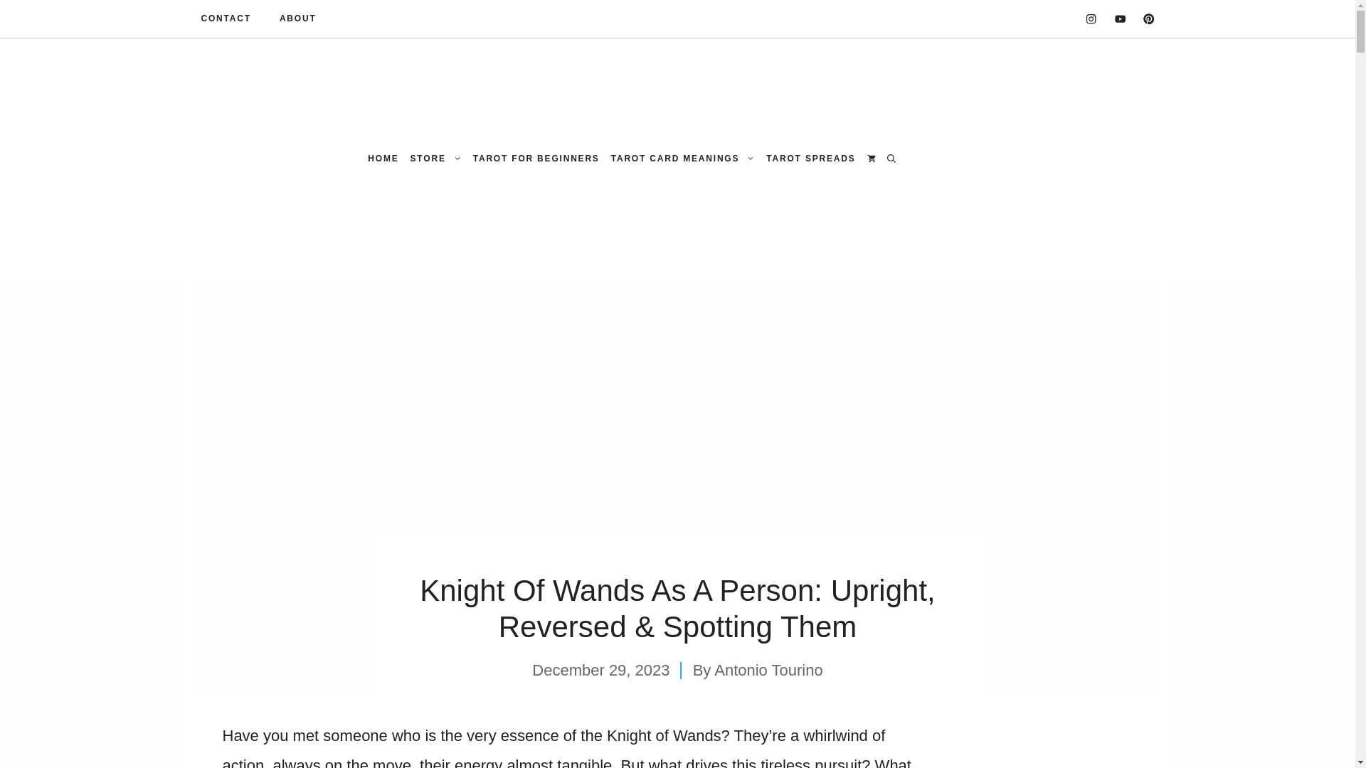 Image resolution: width=1366 pixels, height=768 pixels. Describe the element at coordinates (383, 159) in the screenshot. I see `HOME` at that location.